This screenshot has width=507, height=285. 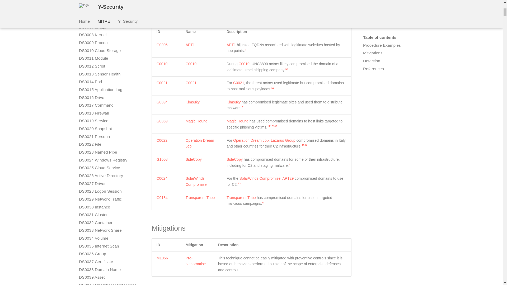 What do you see at coordinates (109, 27) in the screenshot?
I see `DS0007 Image` at bounding box center [109, 27].